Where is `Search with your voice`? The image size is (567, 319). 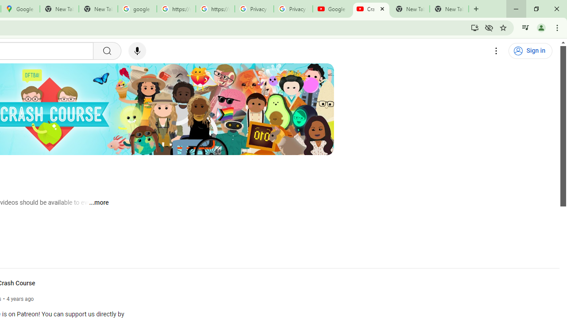 Search with your voice is located at coordinates (137, 51).